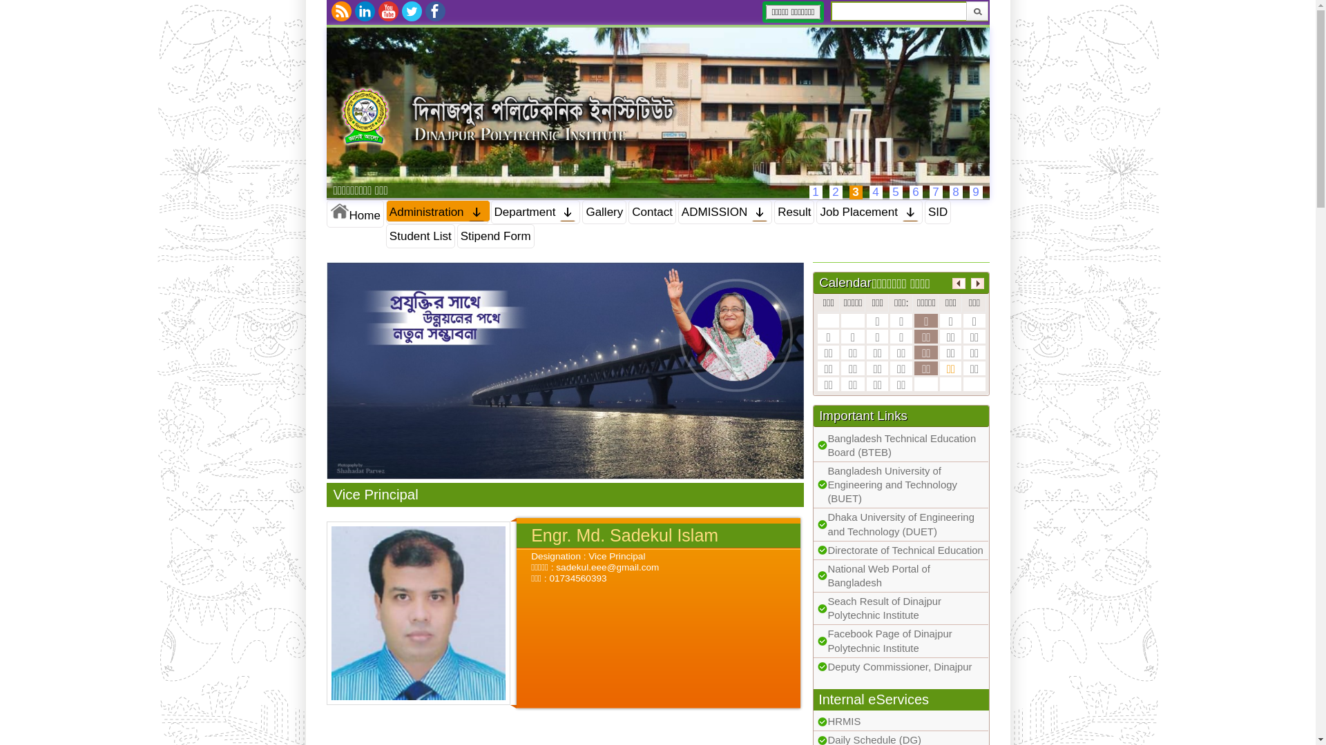 This screenshot has width=1326, height=745. Describe the element at coordinates (725, 212) in the screenshot. I see `ADMISSION` at that location.